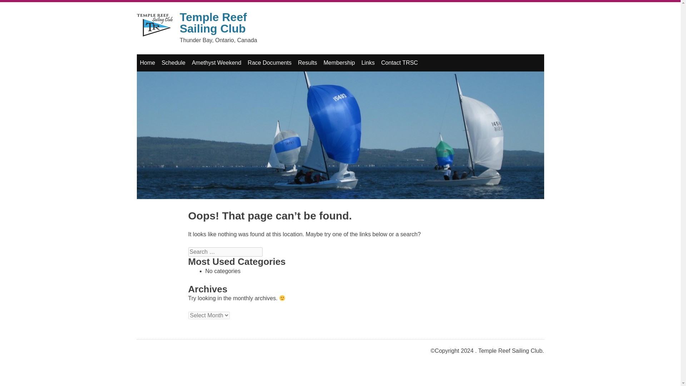 This screenshot has width=686, height=386. What do you see at coordinates (174, 63) in the screenshot?
I see `Schedule` at bounding box center [174, 63].